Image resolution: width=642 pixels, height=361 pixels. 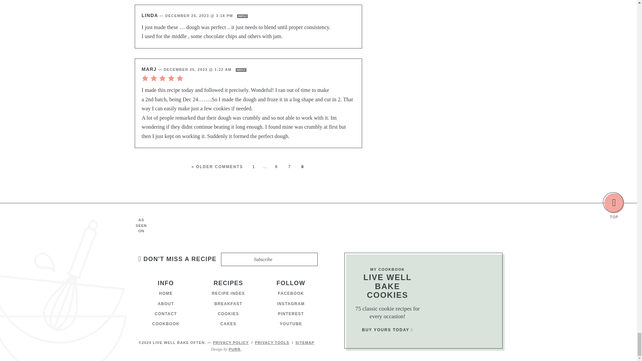 What do you see at coordinates (614, 203) in the screenshot?
I see `Back to Top` at bounding box center [614, 203].